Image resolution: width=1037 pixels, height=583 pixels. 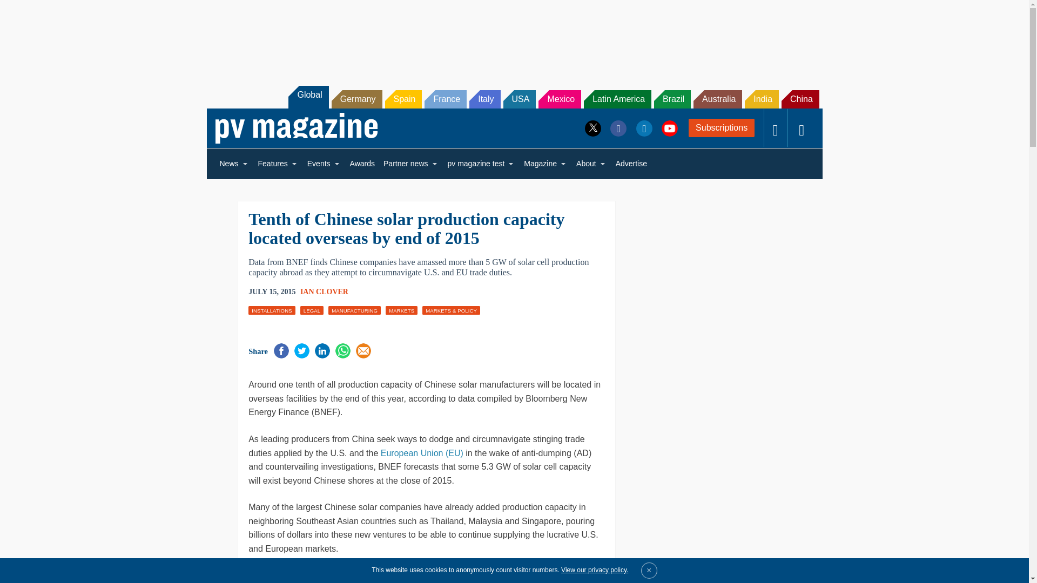 I want to click on Australia, so click(x=718, y=99).